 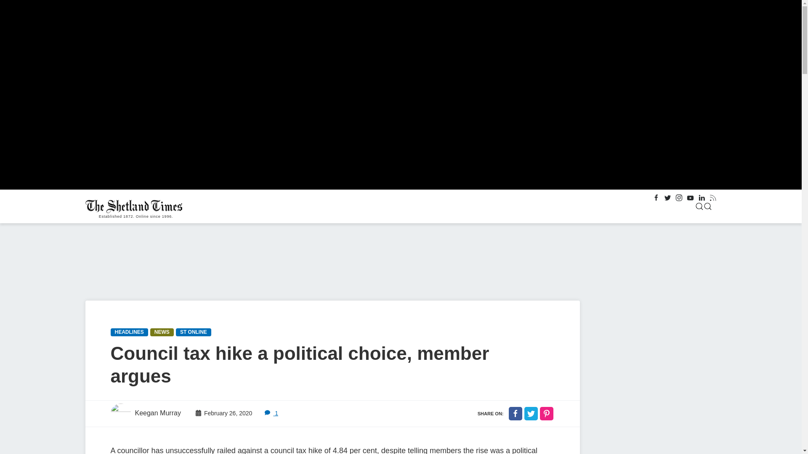 What do you see at coordinates (322, 263) in the screenshot?
I see `3rd party ad content` at bounding box center [322, 263].